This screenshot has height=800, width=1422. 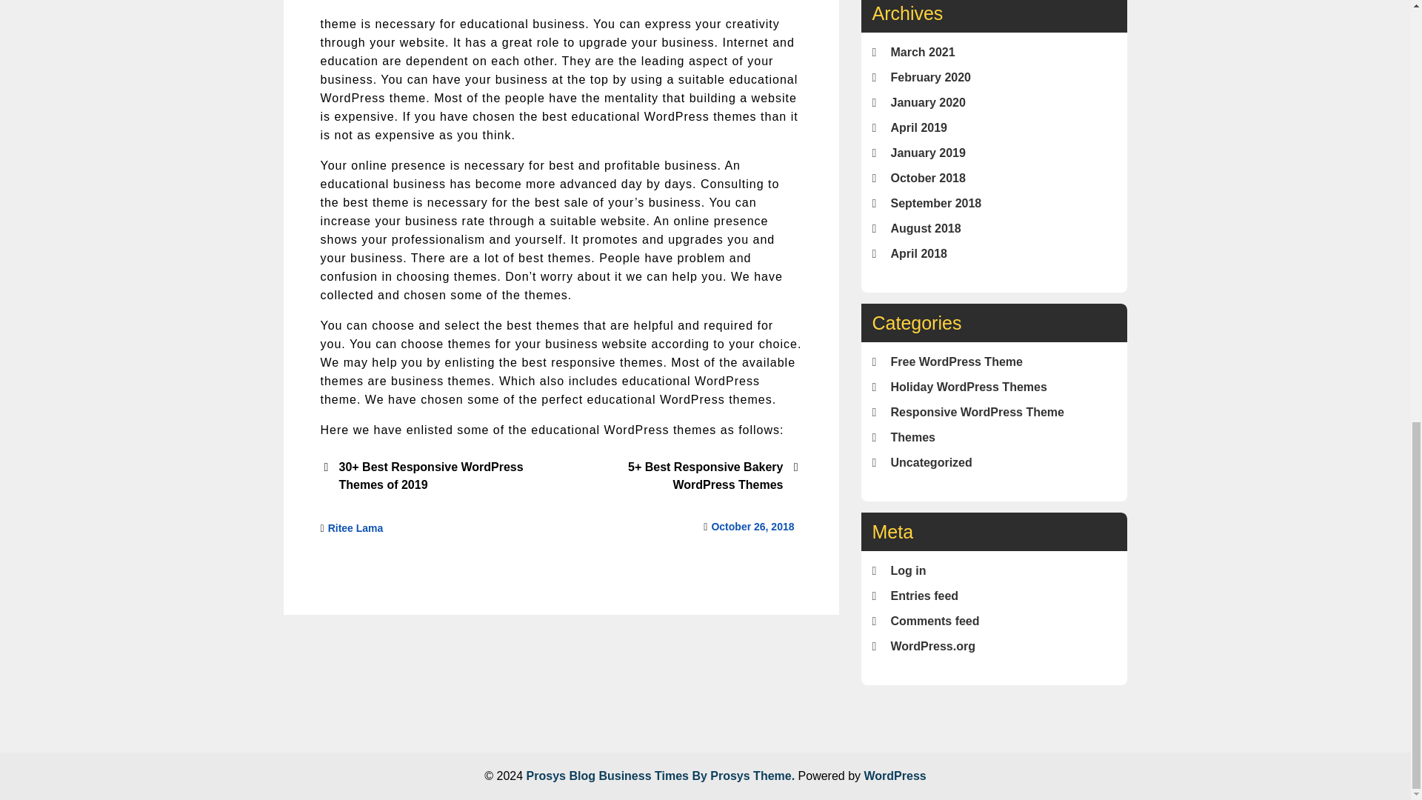 What do you see at coordinates (976, 412) in the screenshot?
I see `Responsive WordPress Theme` at bounding box center [976, 412].